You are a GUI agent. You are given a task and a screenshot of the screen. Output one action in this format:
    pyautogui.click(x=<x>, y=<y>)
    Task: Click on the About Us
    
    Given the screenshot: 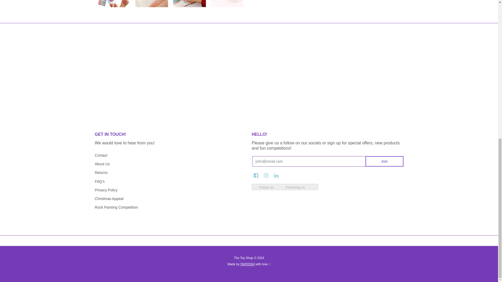 What is the action you would take?
    pyautogui.click(x=170, y=164)
    